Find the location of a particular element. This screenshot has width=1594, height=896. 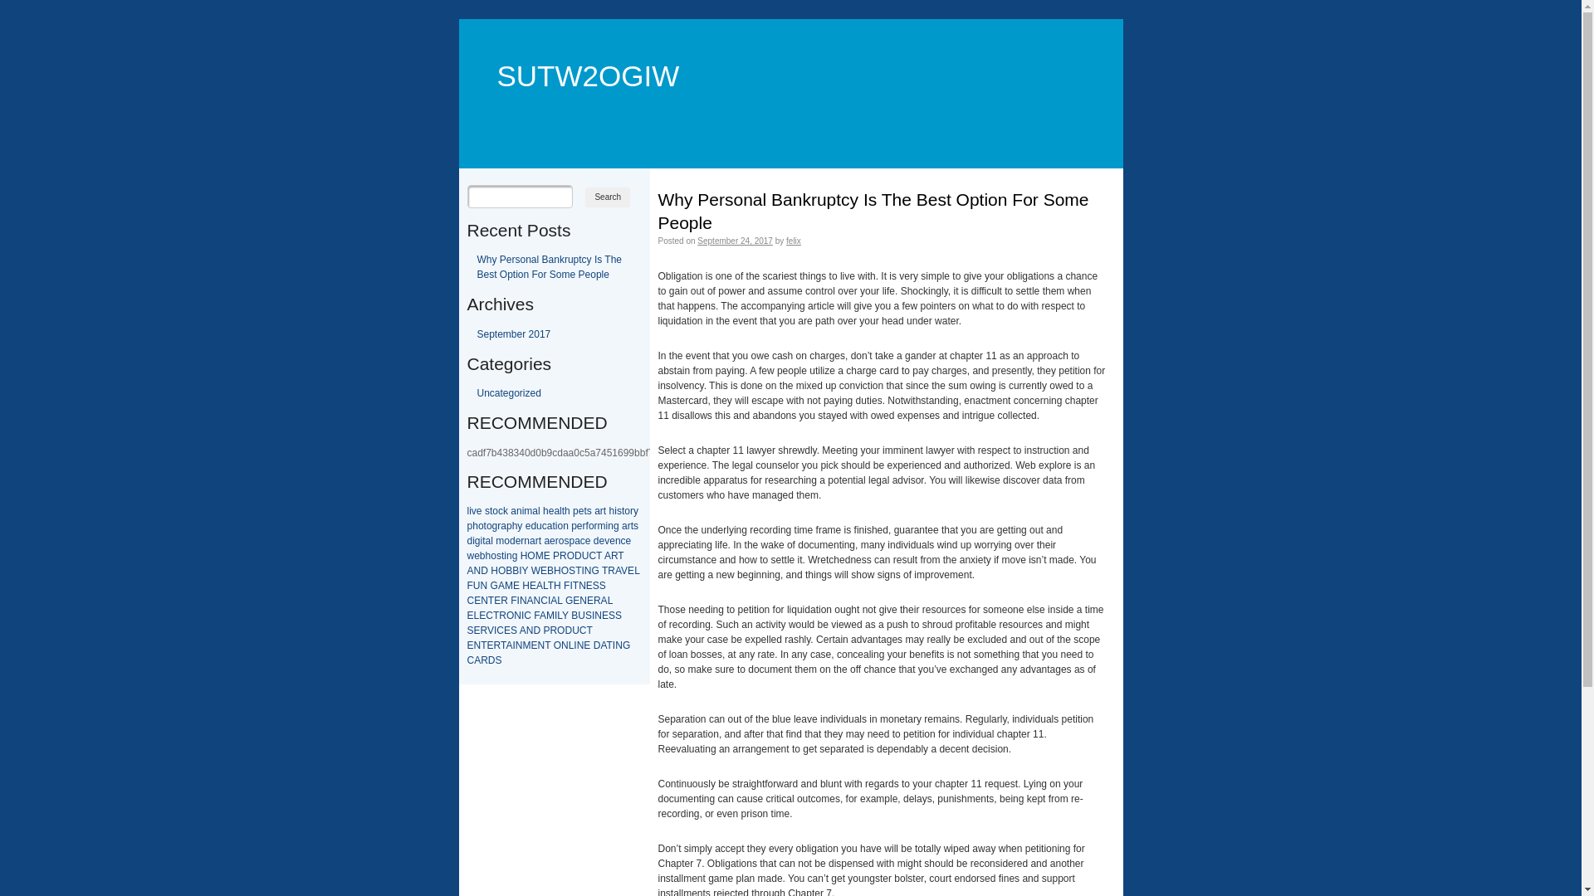

r is located at coordinates (499, 526).